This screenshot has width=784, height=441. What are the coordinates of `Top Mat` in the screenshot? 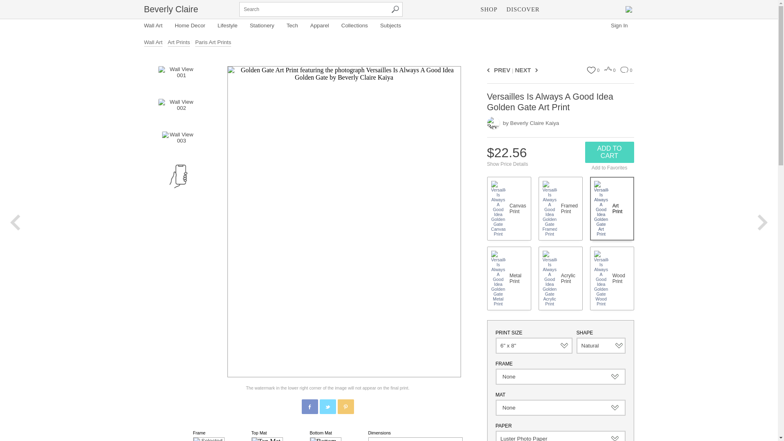 It's located at (267, 439).